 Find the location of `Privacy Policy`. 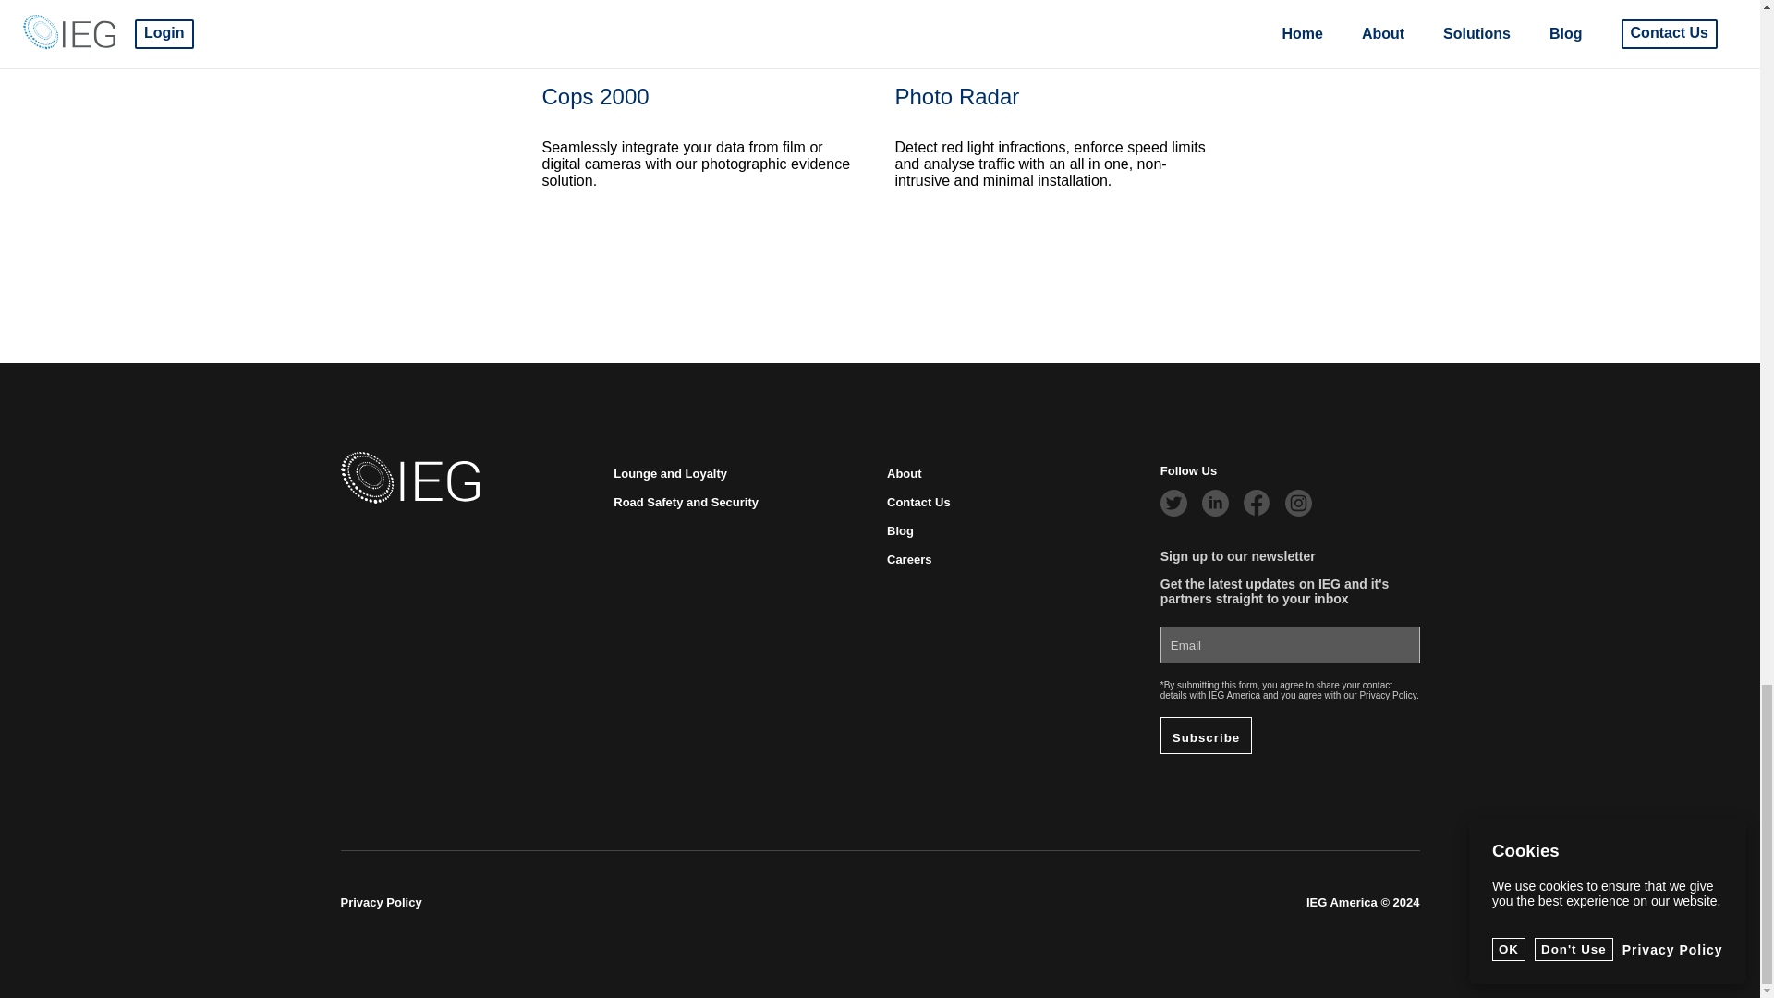

Privacy Policy is located at coordinates (1387, 695).